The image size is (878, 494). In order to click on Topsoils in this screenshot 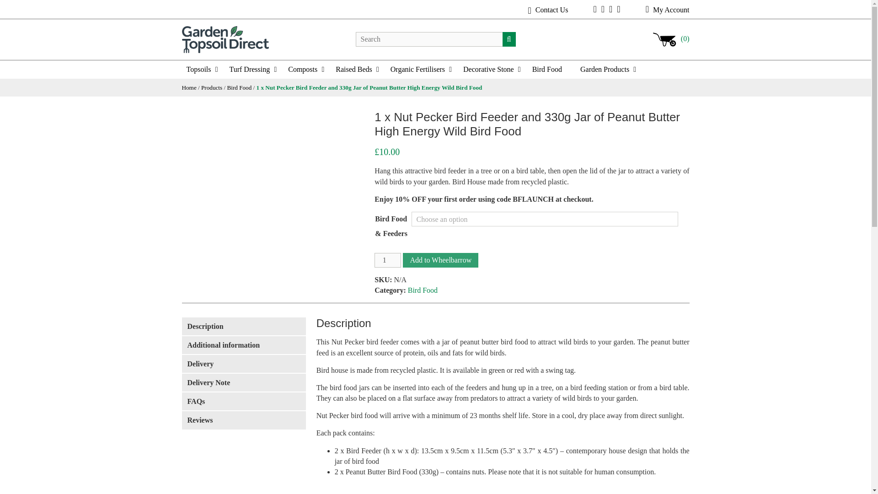, I will do `click(203, 69)`.